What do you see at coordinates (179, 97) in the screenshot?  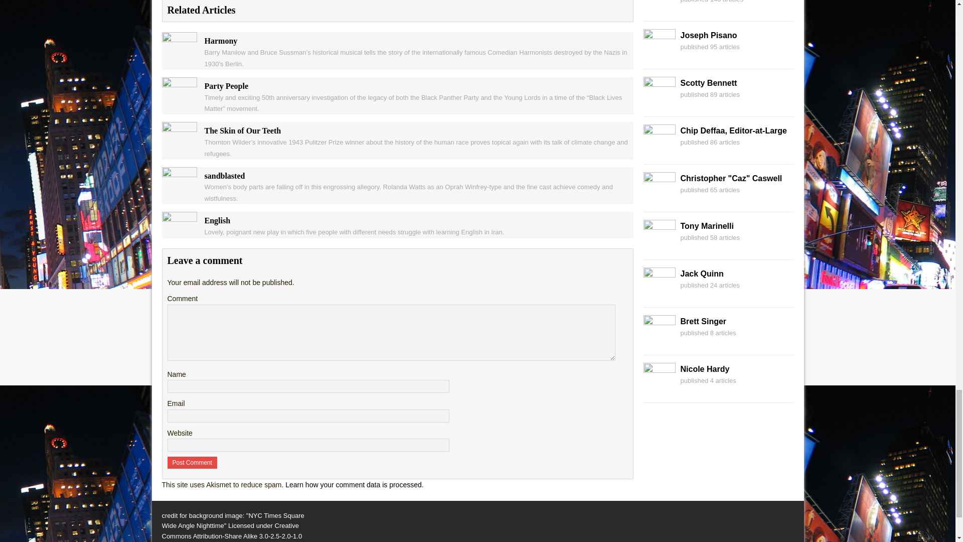 I see `Party People` at bounding box center [179, 97].